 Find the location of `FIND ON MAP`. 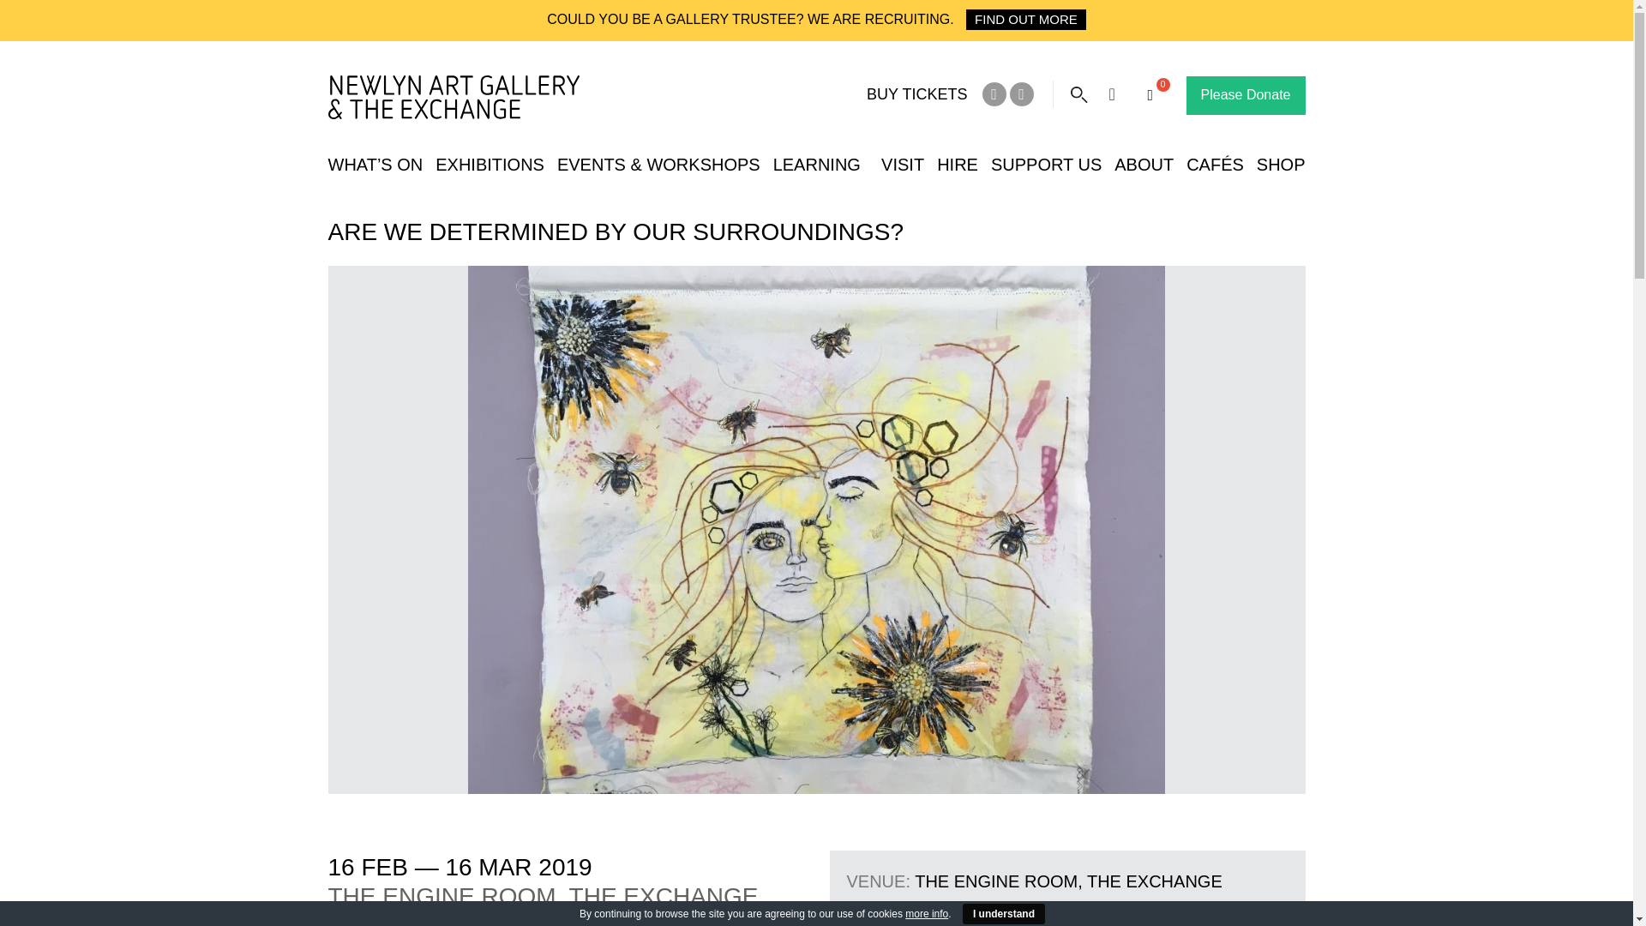

FIND ON MAP is located at coordinates (904, 909).